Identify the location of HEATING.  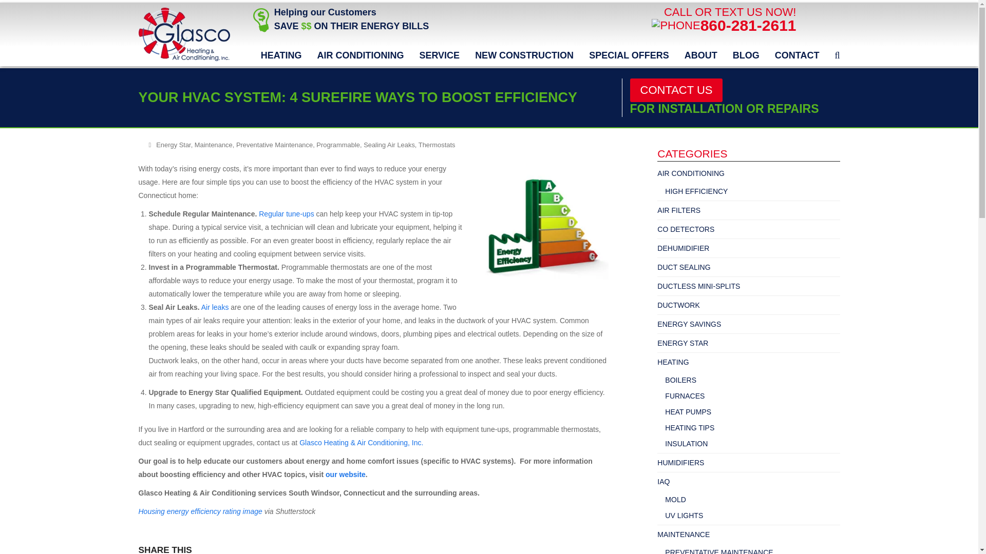
(281, 55).